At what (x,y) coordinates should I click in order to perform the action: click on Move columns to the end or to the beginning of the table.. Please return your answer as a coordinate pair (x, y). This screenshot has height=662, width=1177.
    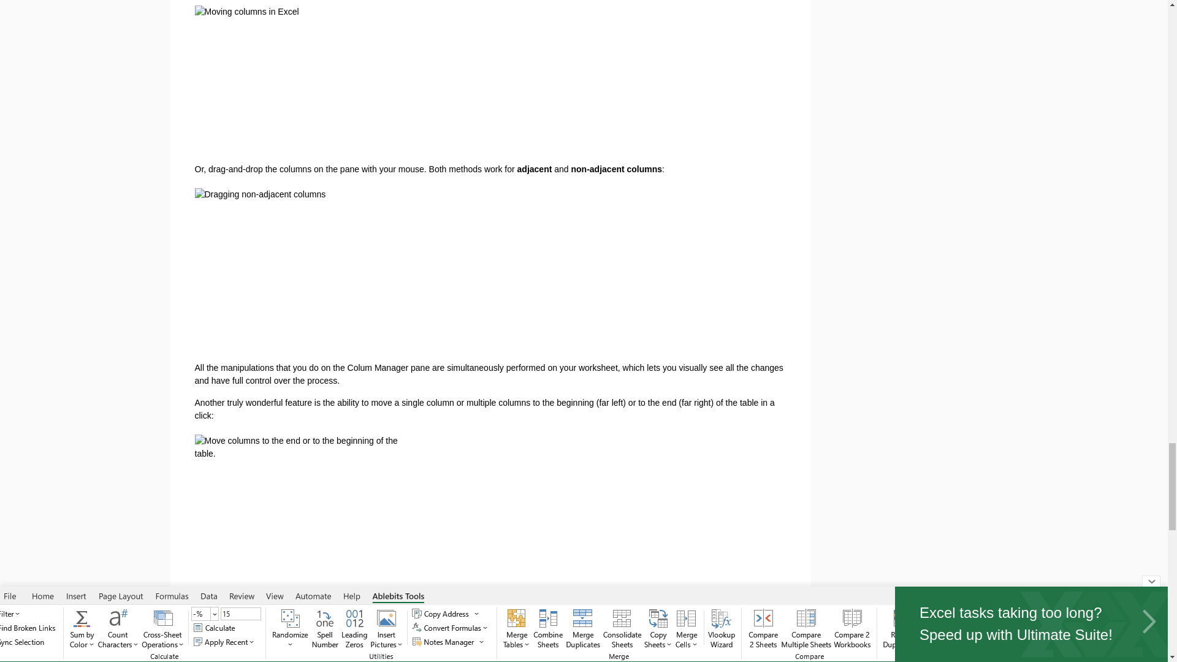
    Looking at the image, I should click on (302, 512).